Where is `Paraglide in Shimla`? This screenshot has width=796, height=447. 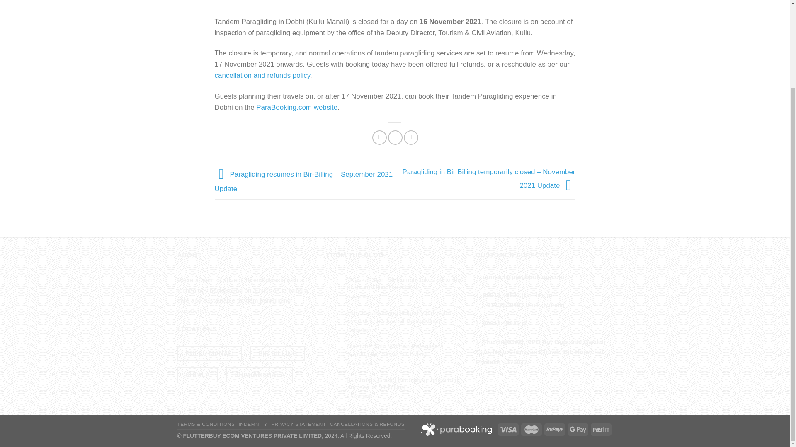
Paraglide in Shimla is located at coordinates (198, 375).